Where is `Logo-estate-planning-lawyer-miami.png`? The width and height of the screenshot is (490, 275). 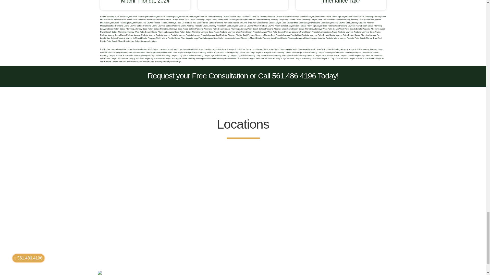
Logo-estate-planning-lawyer-miami.png is located at coordinates (100, 273).